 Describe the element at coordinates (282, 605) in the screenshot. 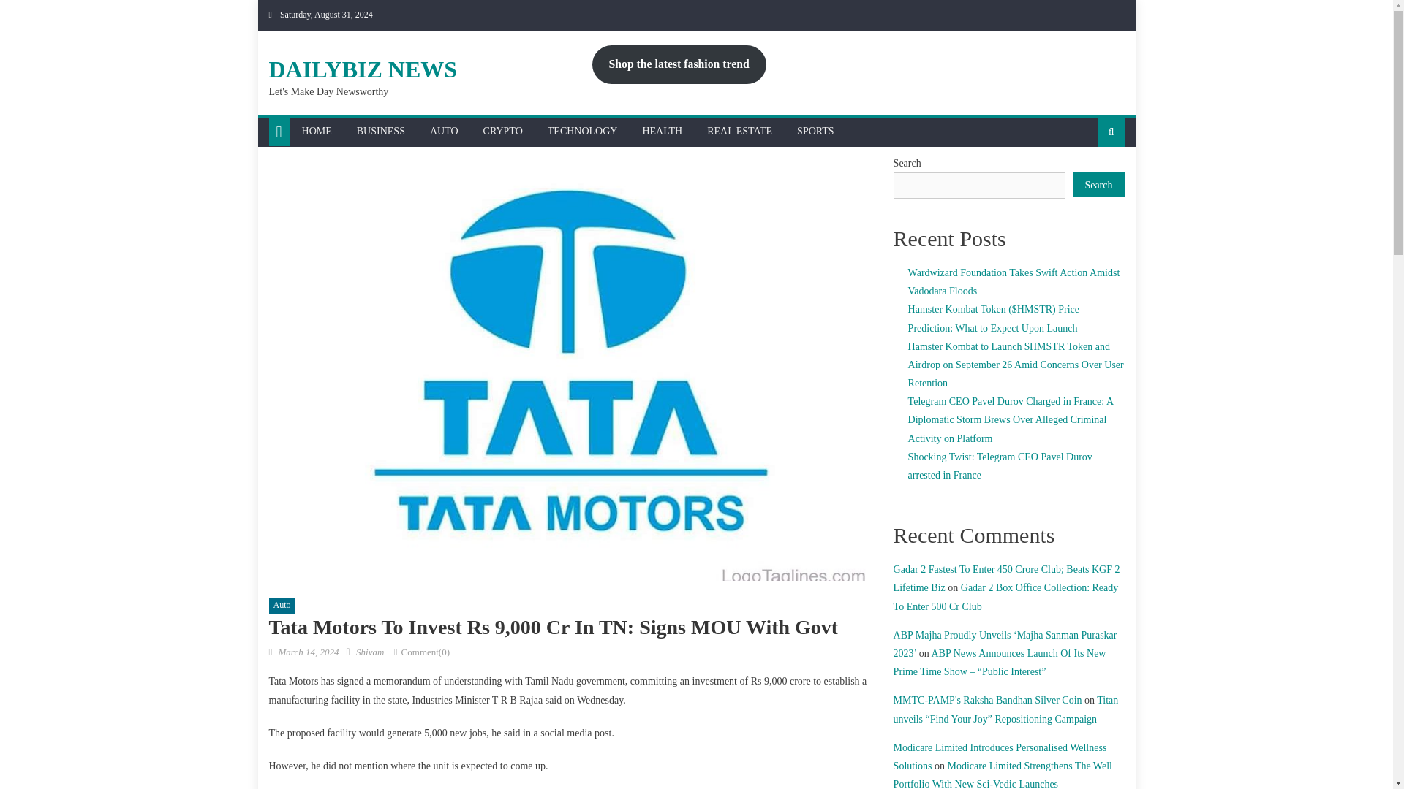

I see `Auto` at that location.